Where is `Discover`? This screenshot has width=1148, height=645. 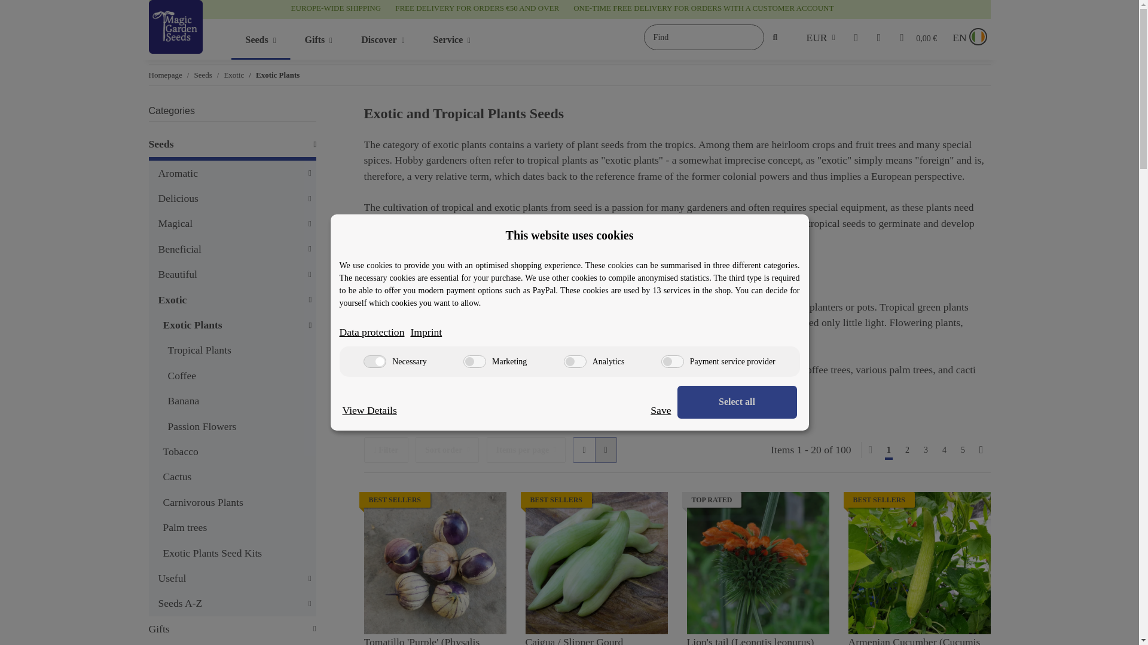
Discover is located at coordinates (432, 39).